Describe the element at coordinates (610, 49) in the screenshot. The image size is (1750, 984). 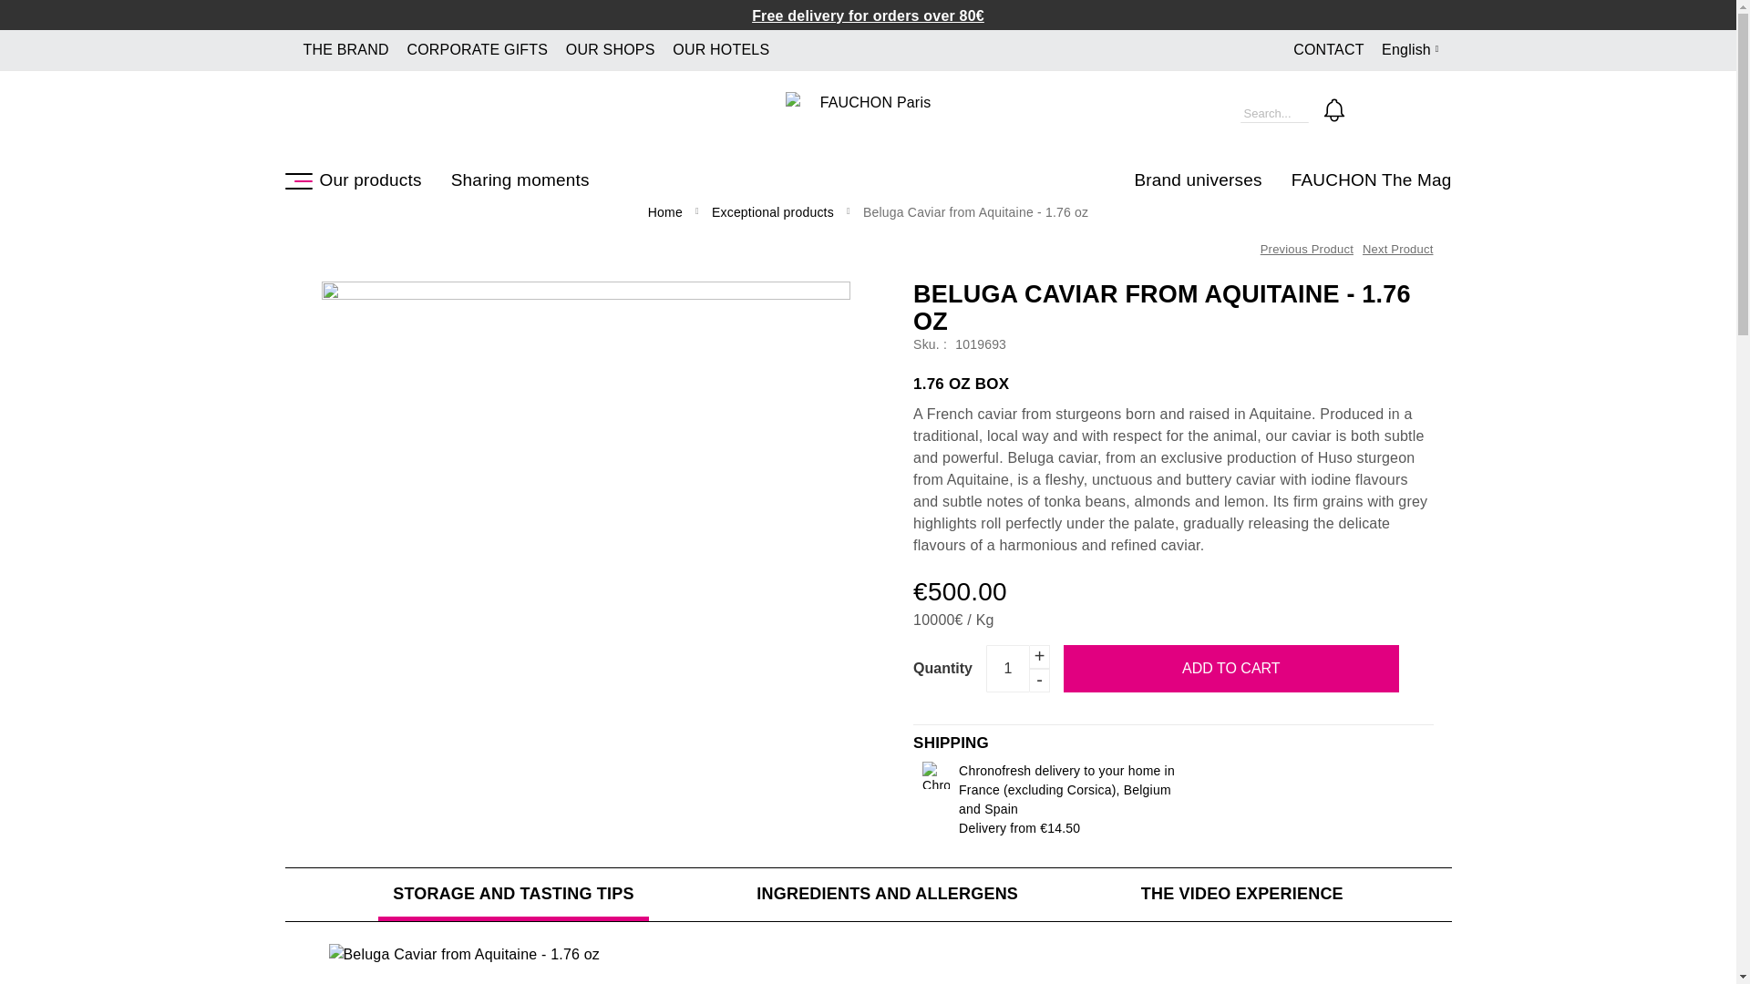
I see `OUR SHOPS` at that location.